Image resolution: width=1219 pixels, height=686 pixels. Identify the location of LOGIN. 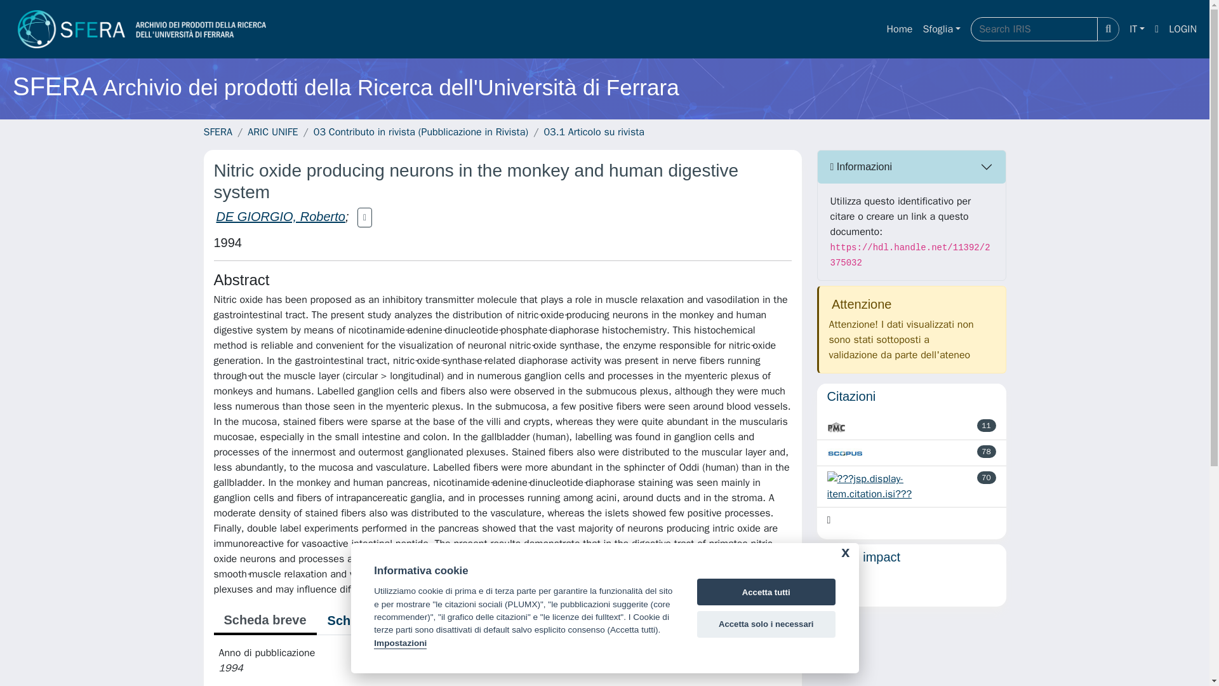
(1183, 29).